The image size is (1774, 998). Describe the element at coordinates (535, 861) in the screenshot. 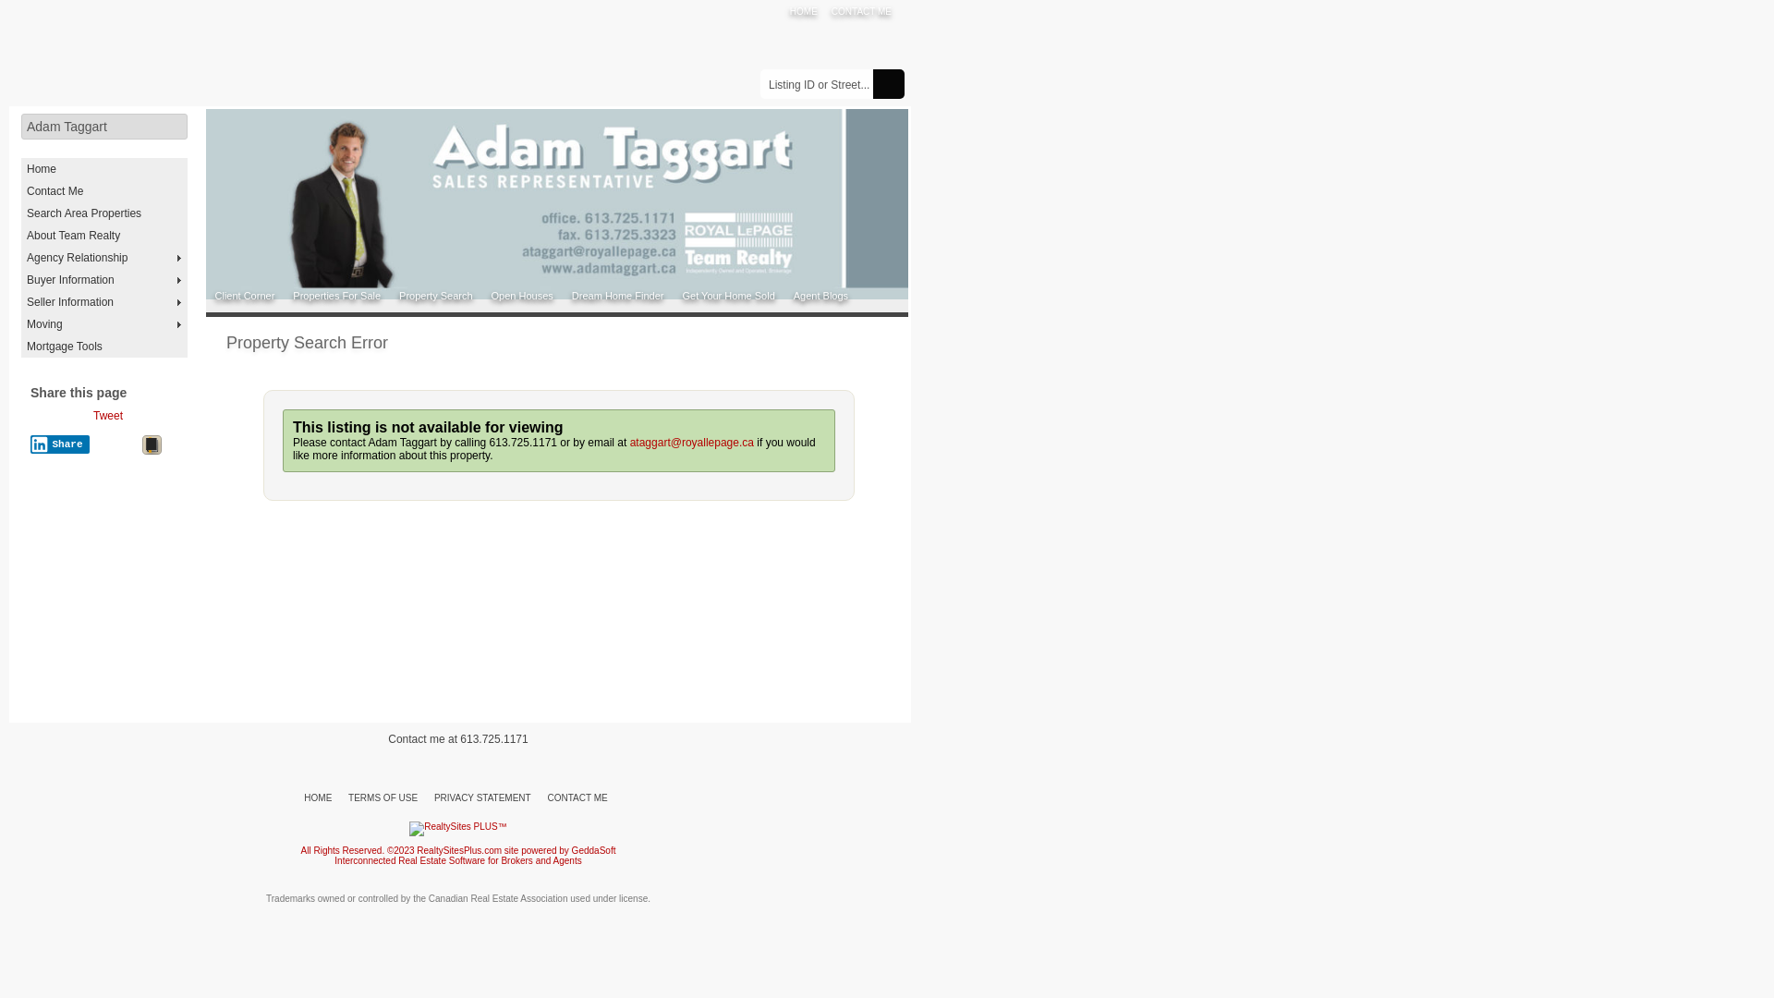

I see `for Brokers and Agents` at that location.